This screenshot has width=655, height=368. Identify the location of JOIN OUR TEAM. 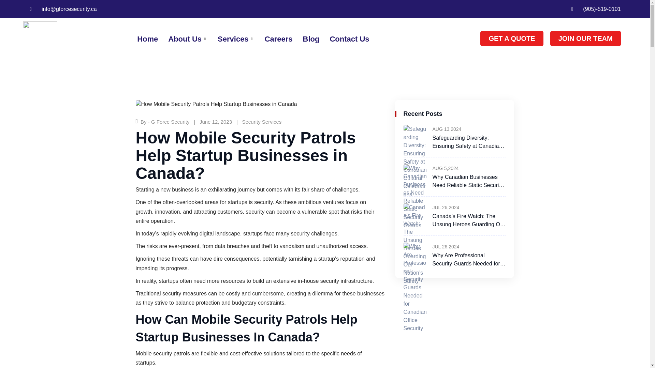
(585, 38).